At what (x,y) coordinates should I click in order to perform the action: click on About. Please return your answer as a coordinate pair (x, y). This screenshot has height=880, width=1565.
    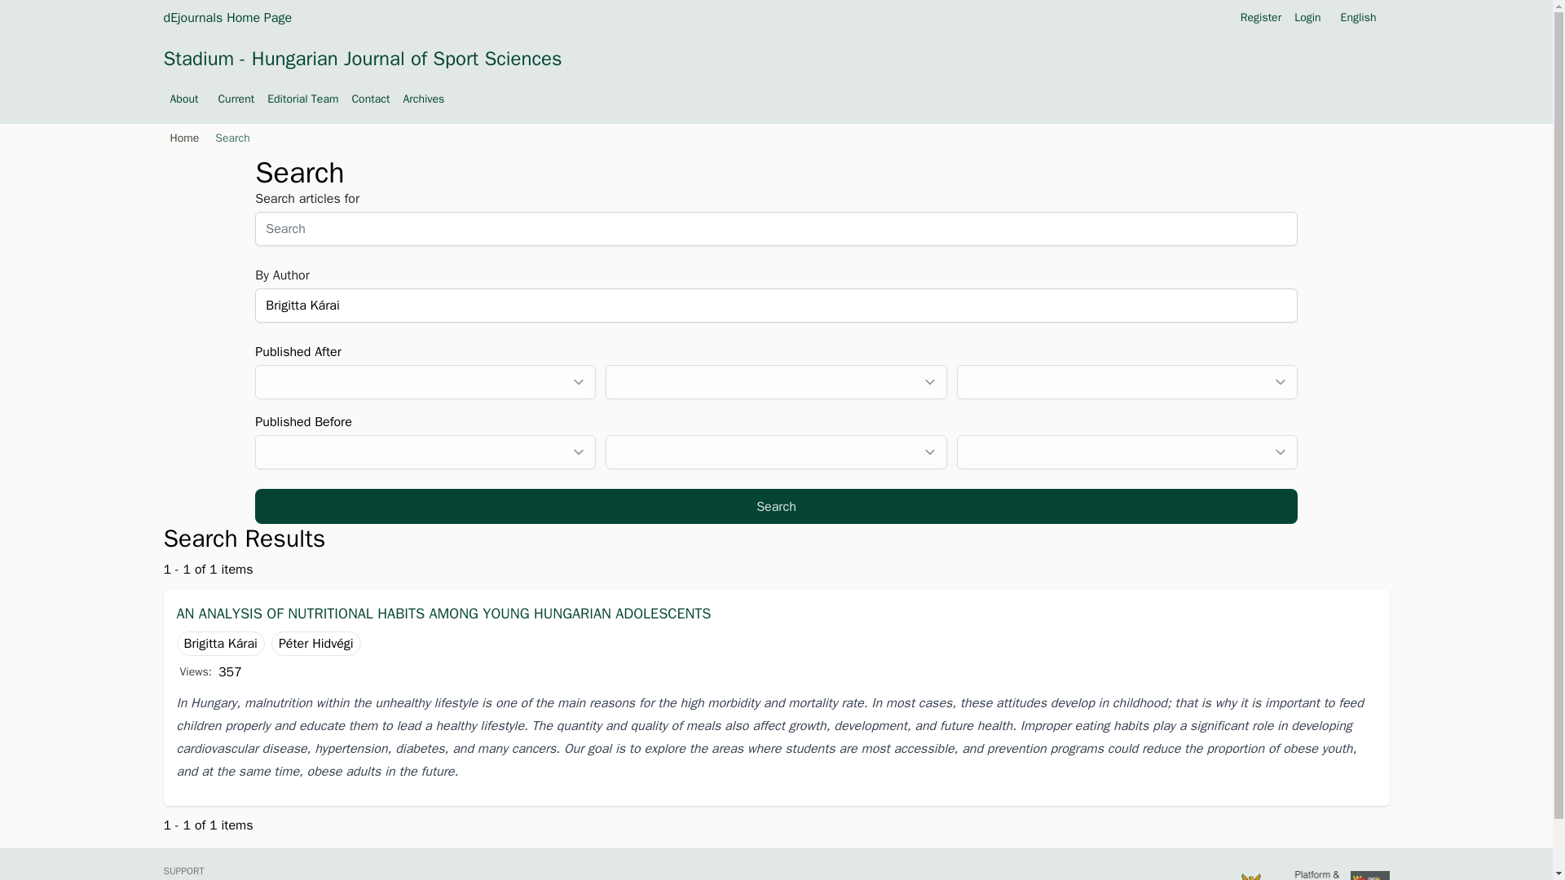
    Looking at the image, I should click on (187, 99).